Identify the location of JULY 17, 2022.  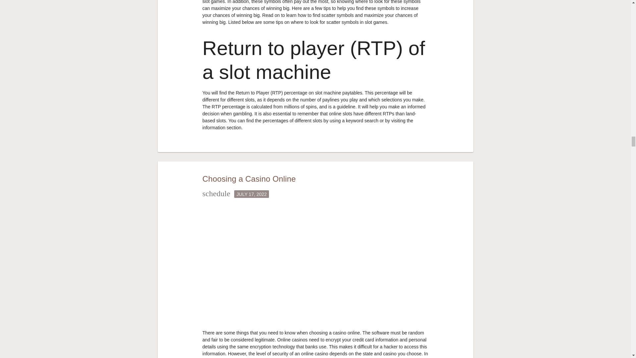
(251, 194).